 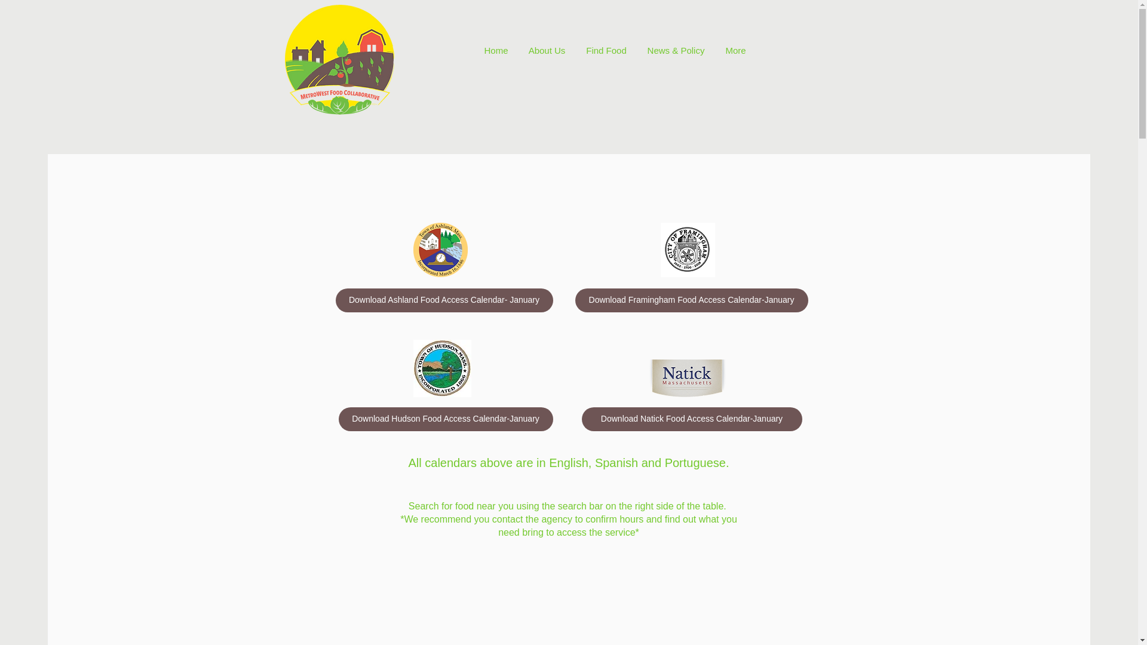 I want to click on Download Hudson Food Access Calendar-January, so click(x=446, y=419).